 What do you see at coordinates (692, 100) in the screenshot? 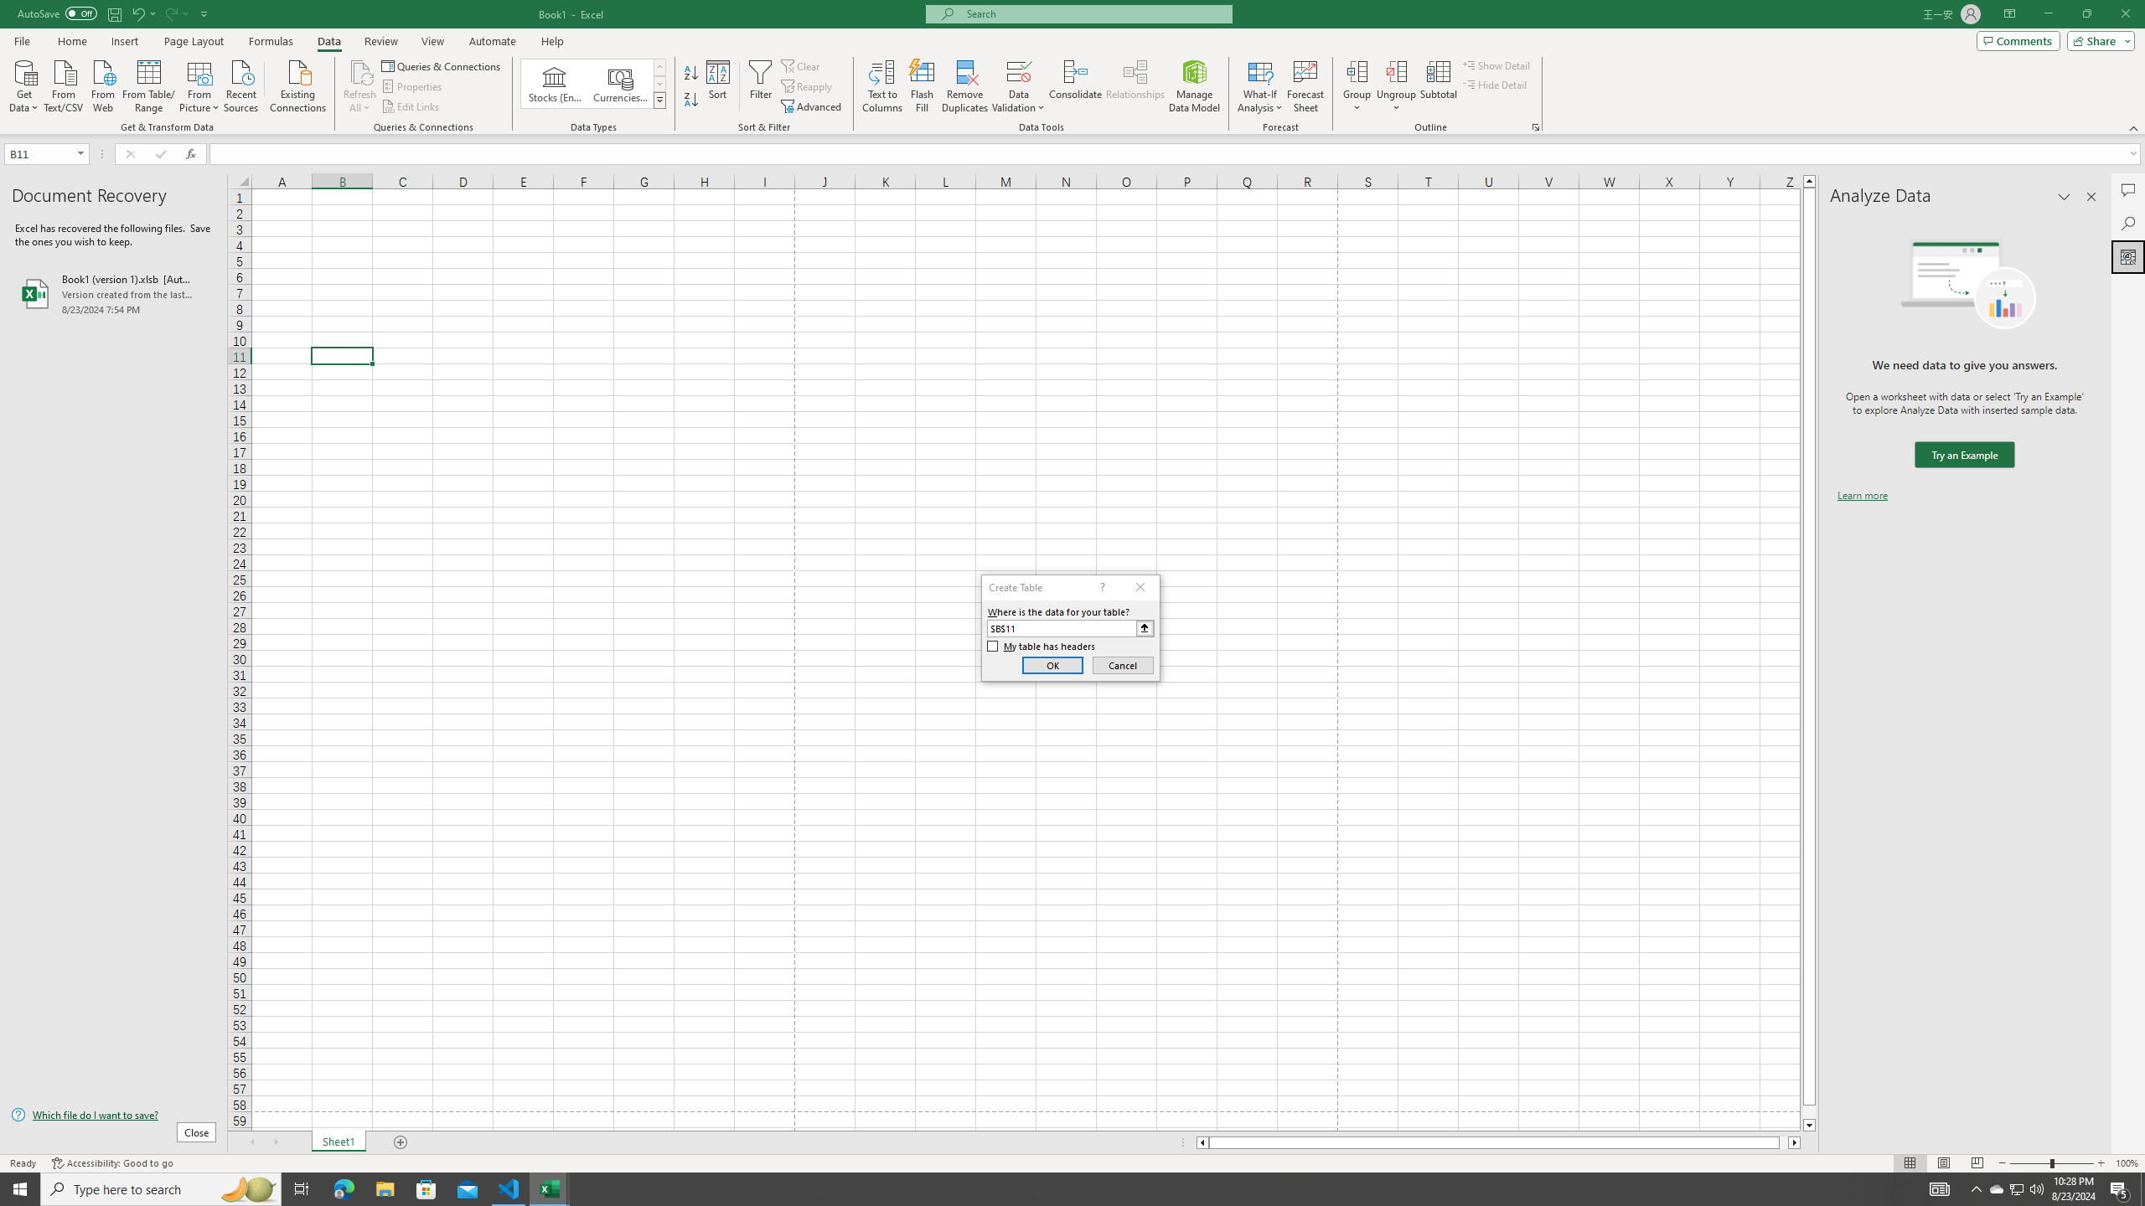
I see `Sort Z to A` at bounding box center [692, 100].